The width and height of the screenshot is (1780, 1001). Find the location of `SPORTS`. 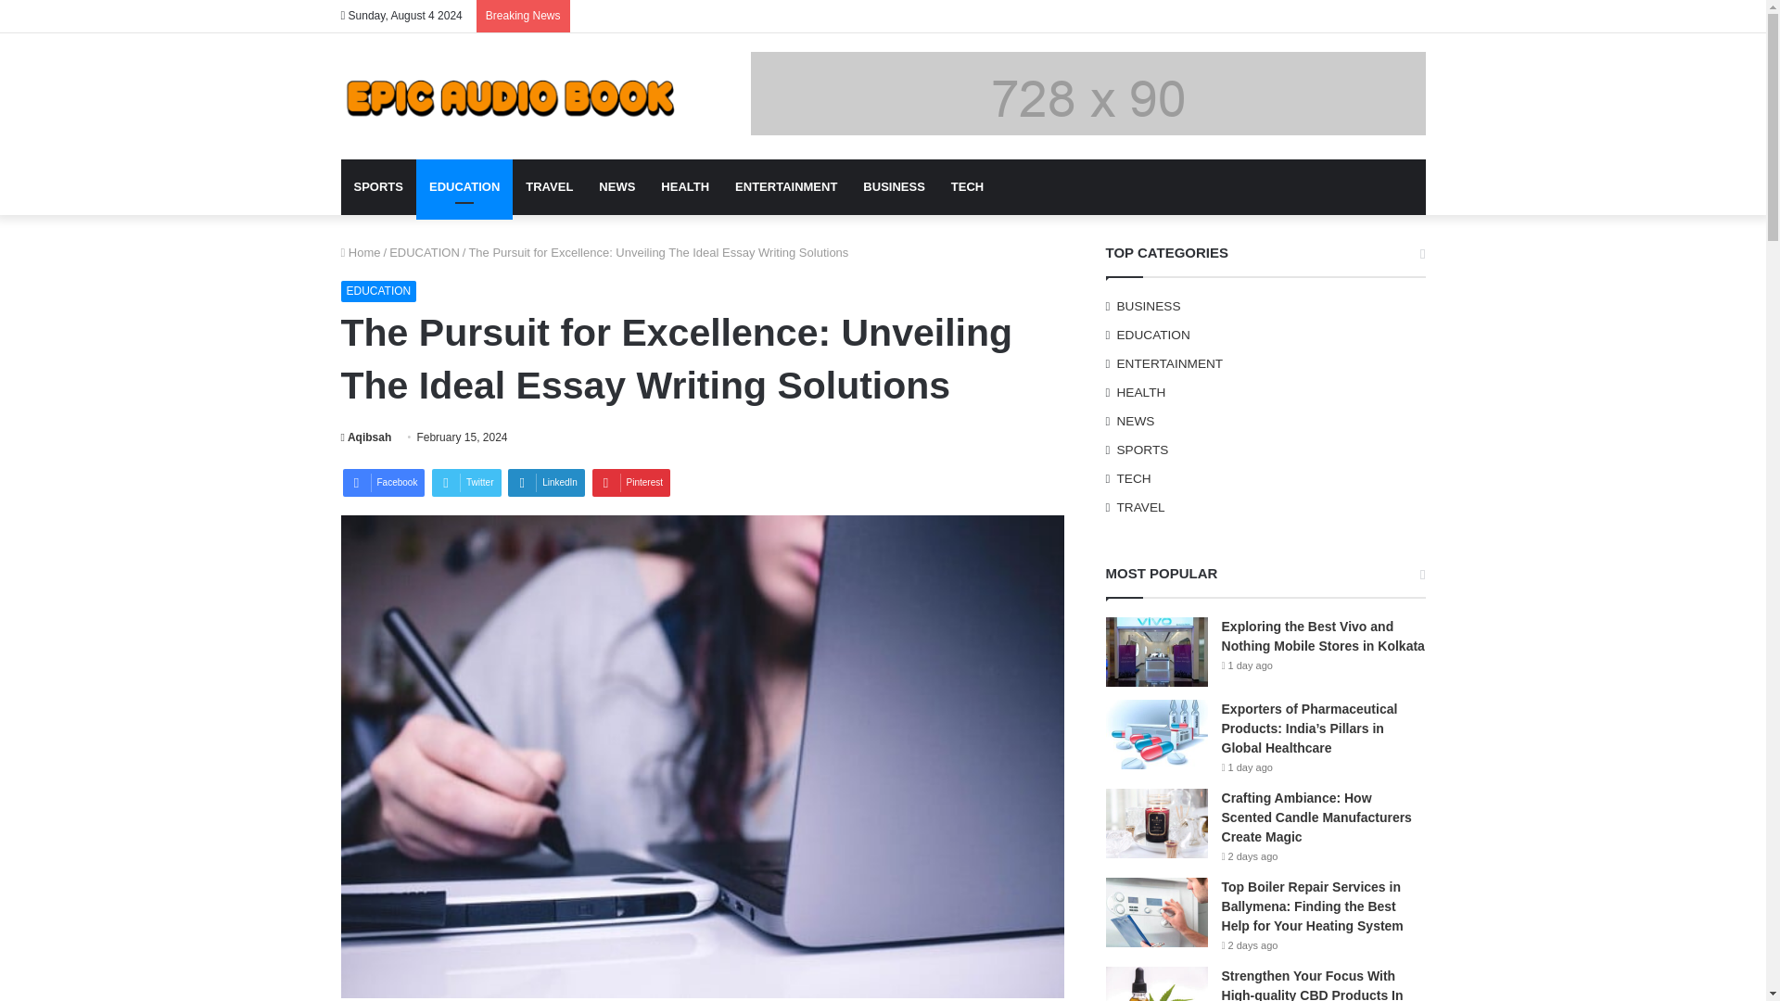

SPORTS is located at coordinates (378, 187).